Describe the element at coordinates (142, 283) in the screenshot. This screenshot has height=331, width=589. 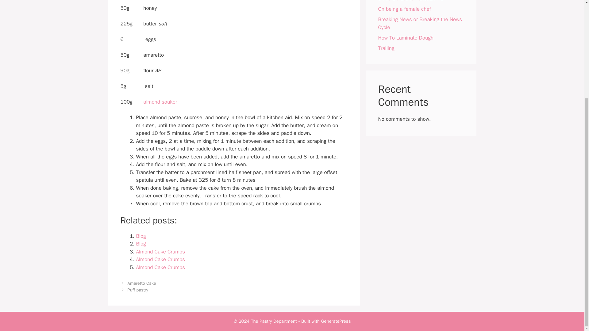
I see `Amaretto Cake` at that location.